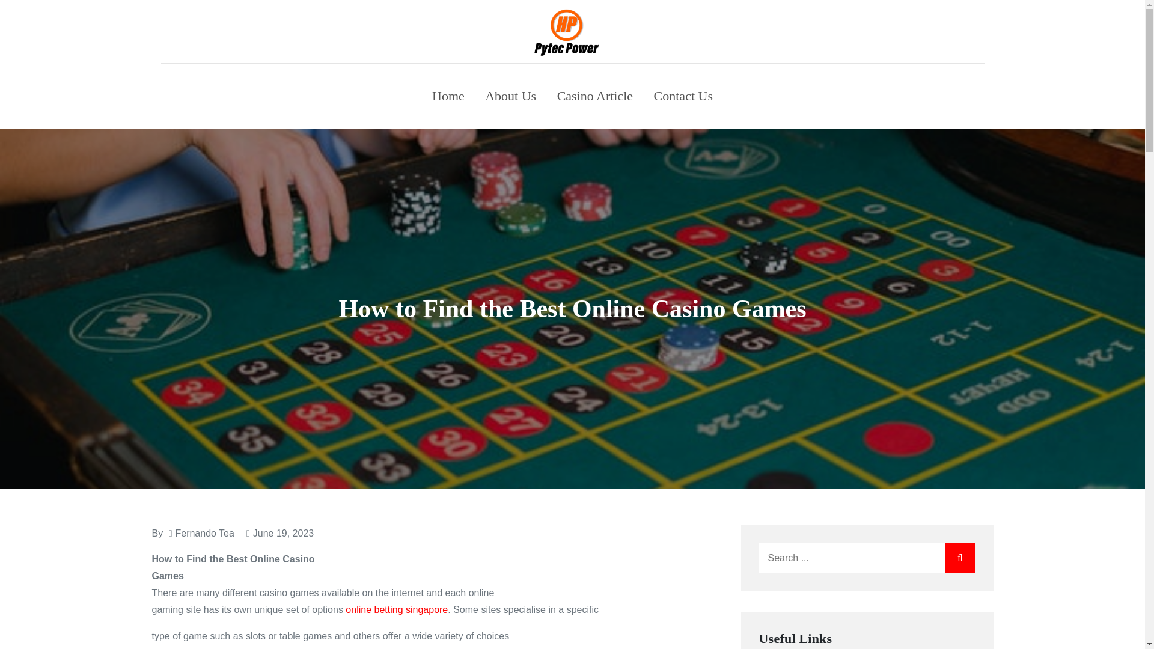 The height and width of the screenshot is (649, 1154). I want to click on Home, so click(448, 96).